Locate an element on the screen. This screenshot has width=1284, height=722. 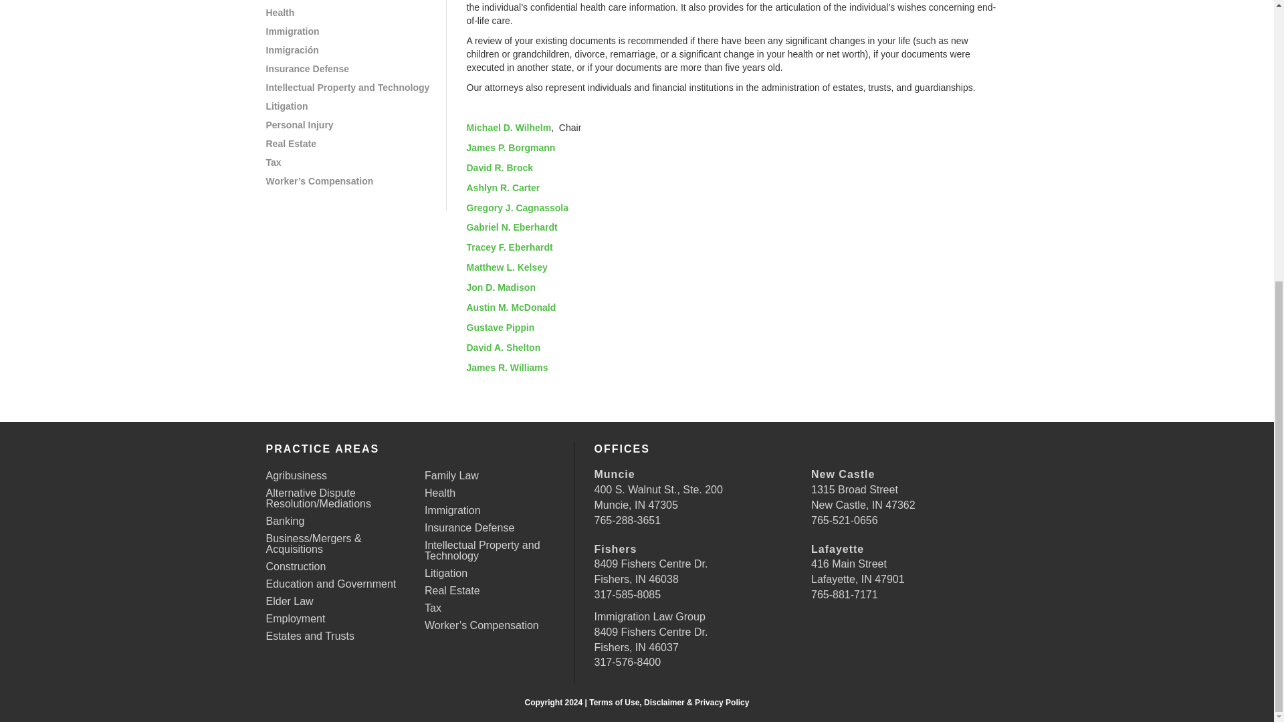
James P. Borgmann is located at coordinates (511, 147).